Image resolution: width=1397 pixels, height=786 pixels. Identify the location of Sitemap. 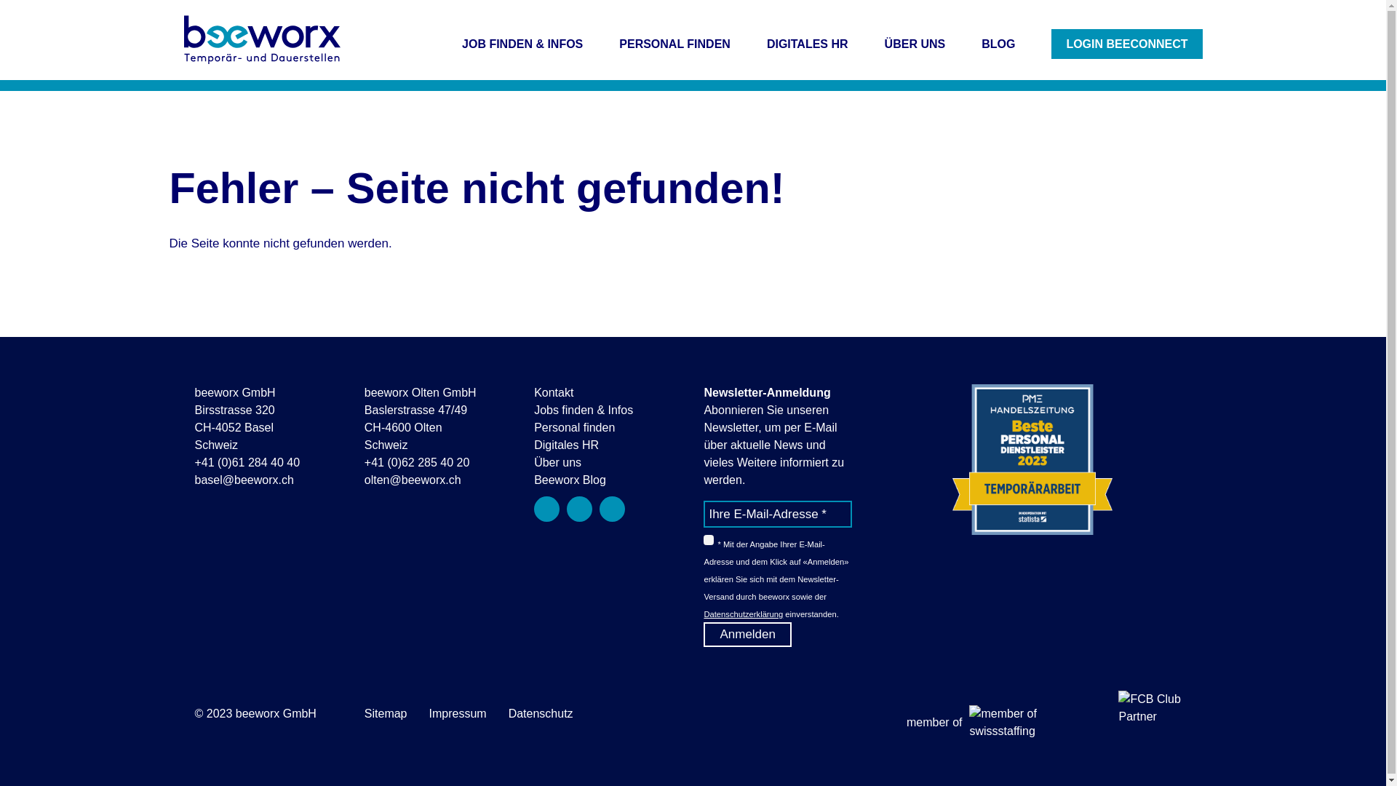
(386, 713).